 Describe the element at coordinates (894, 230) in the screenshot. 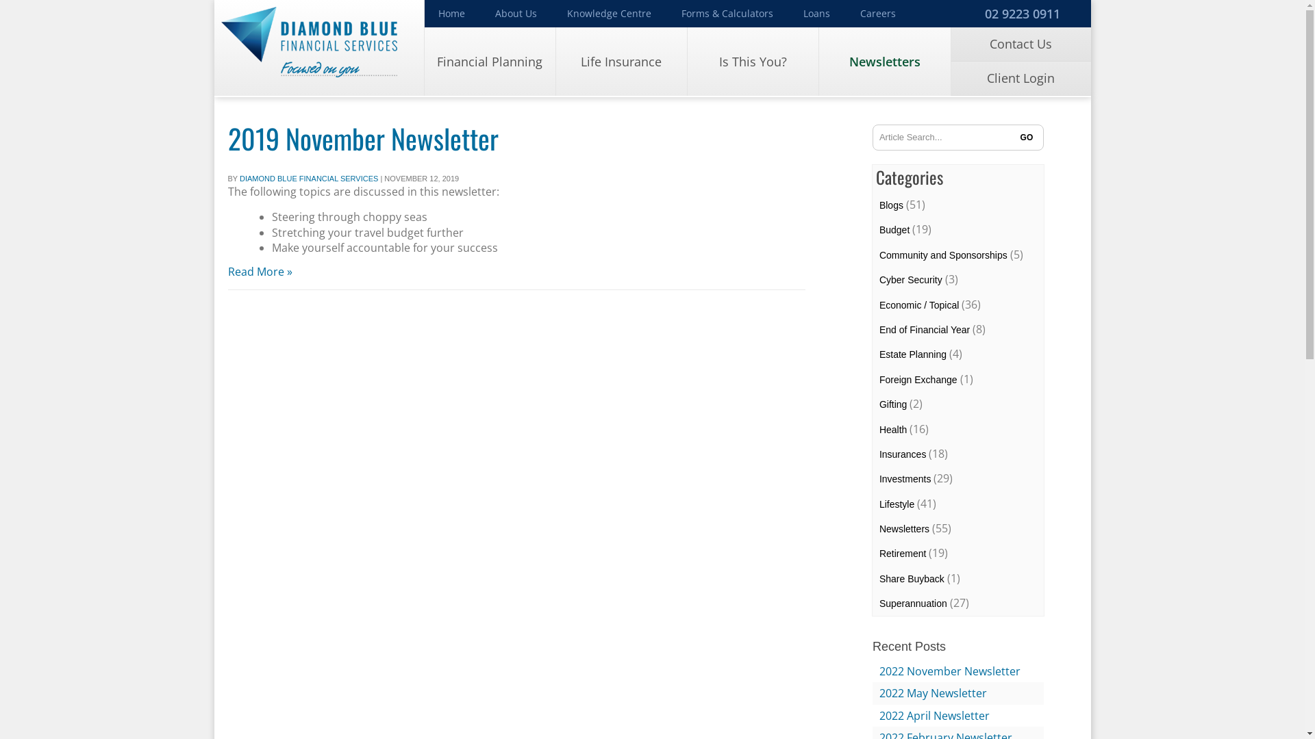

I see `Budget` at that location.